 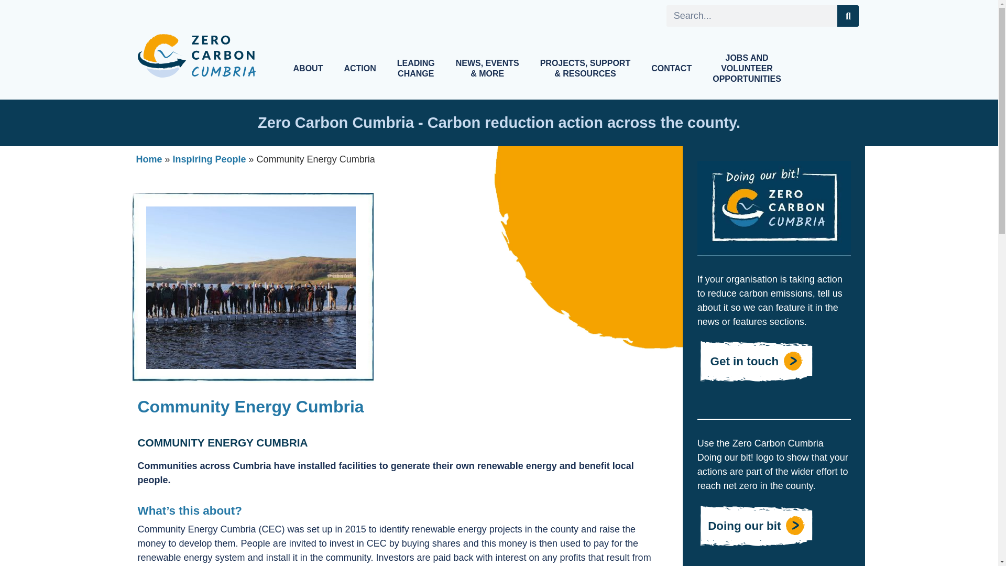 I want to click on ABOUT, so click(x=308, y=68).